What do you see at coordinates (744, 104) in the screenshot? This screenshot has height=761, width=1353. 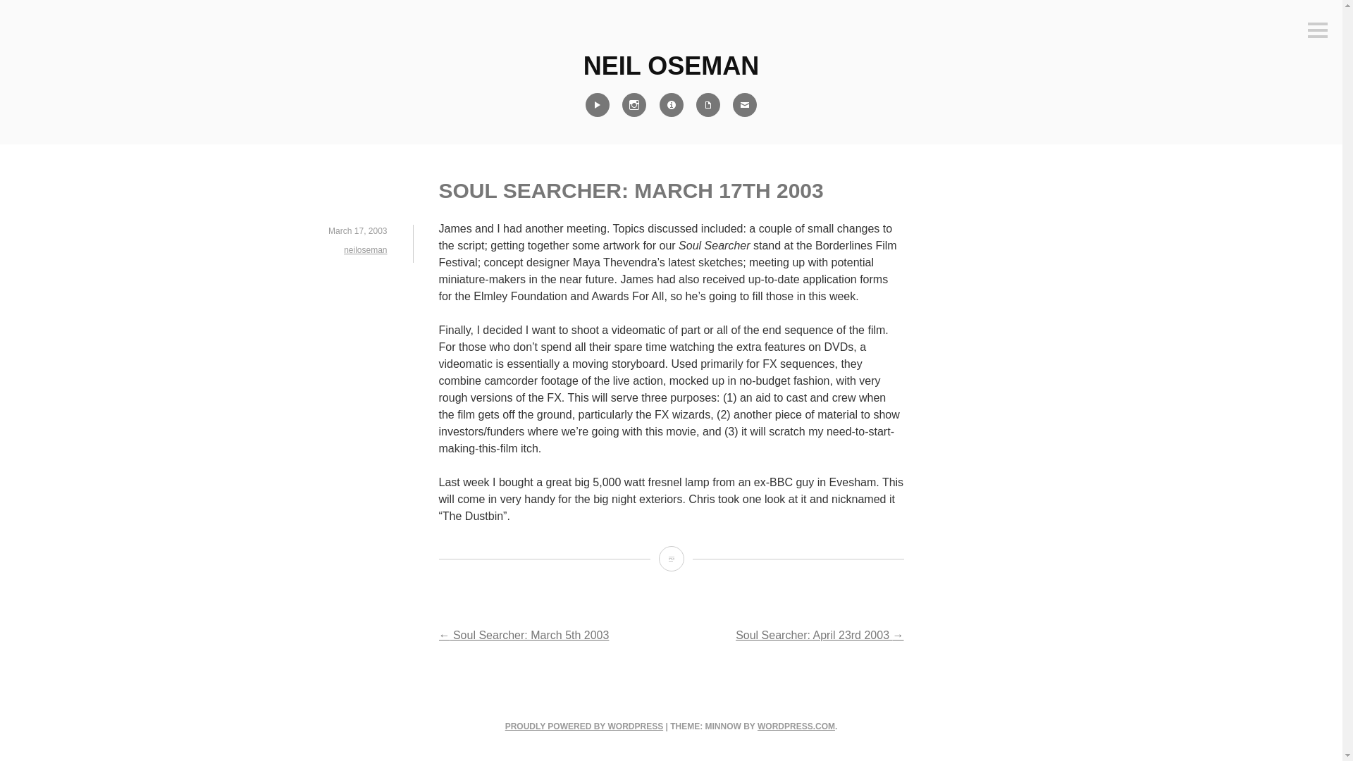 I see `Contact` at bounding box center [744, 104].